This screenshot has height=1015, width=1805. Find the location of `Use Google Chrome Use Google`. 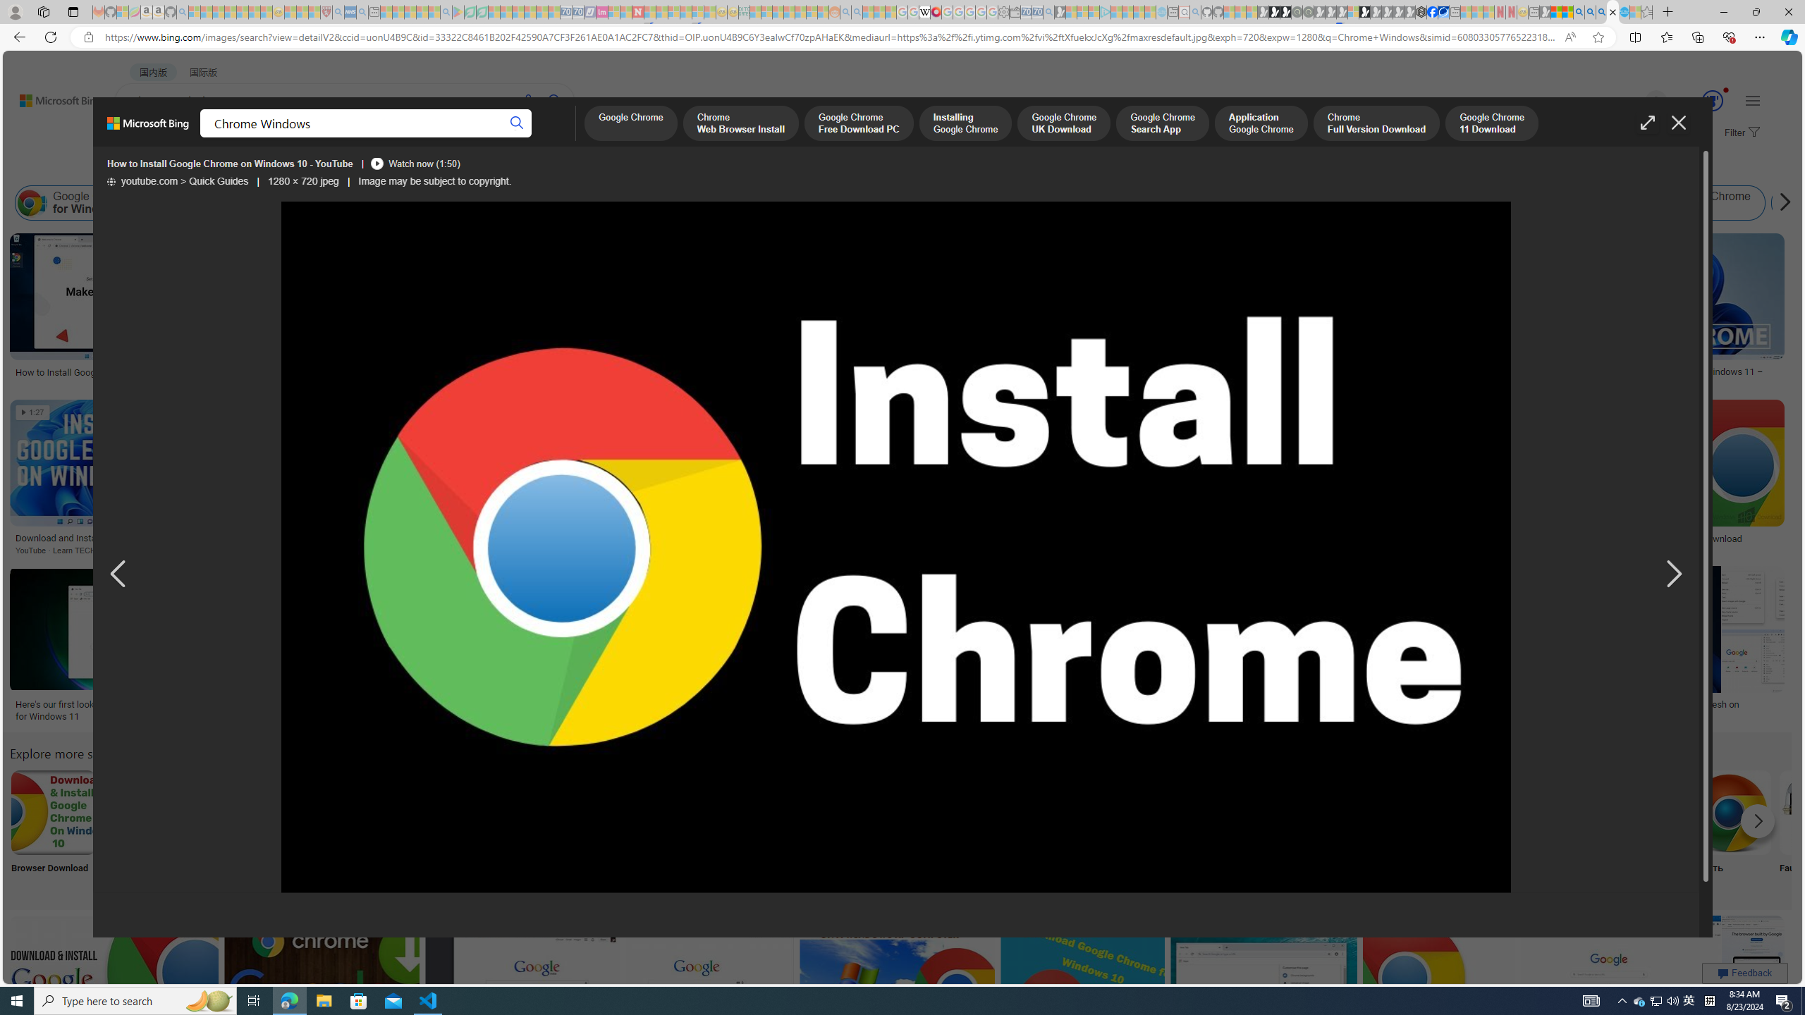

Use Google Chrome Use Google is located at coordinates (1542, 830).